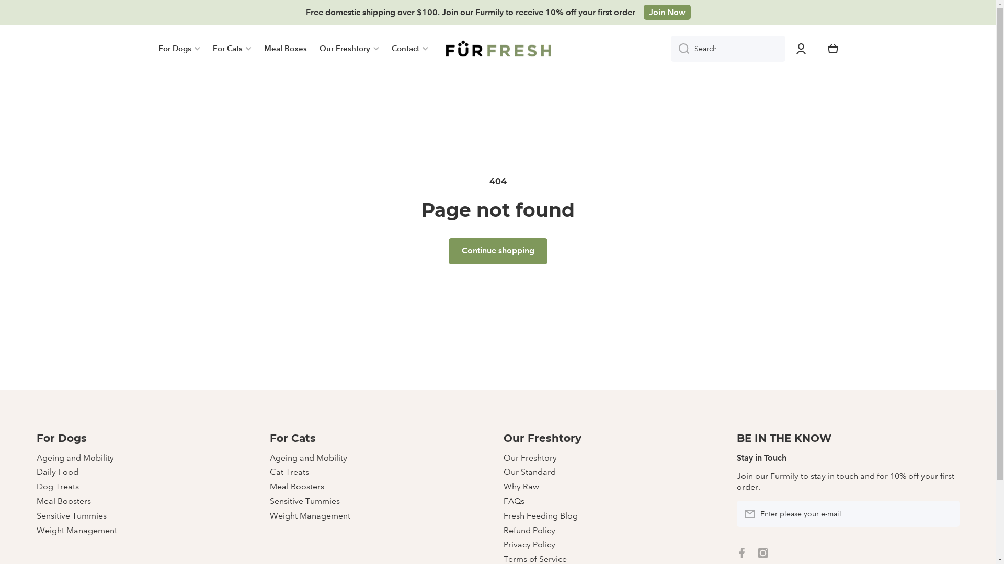 The image size is (1004, 564). Describe the element at coordinates (290, 471) in the screenshot. I see `Cat Treats` at that location.